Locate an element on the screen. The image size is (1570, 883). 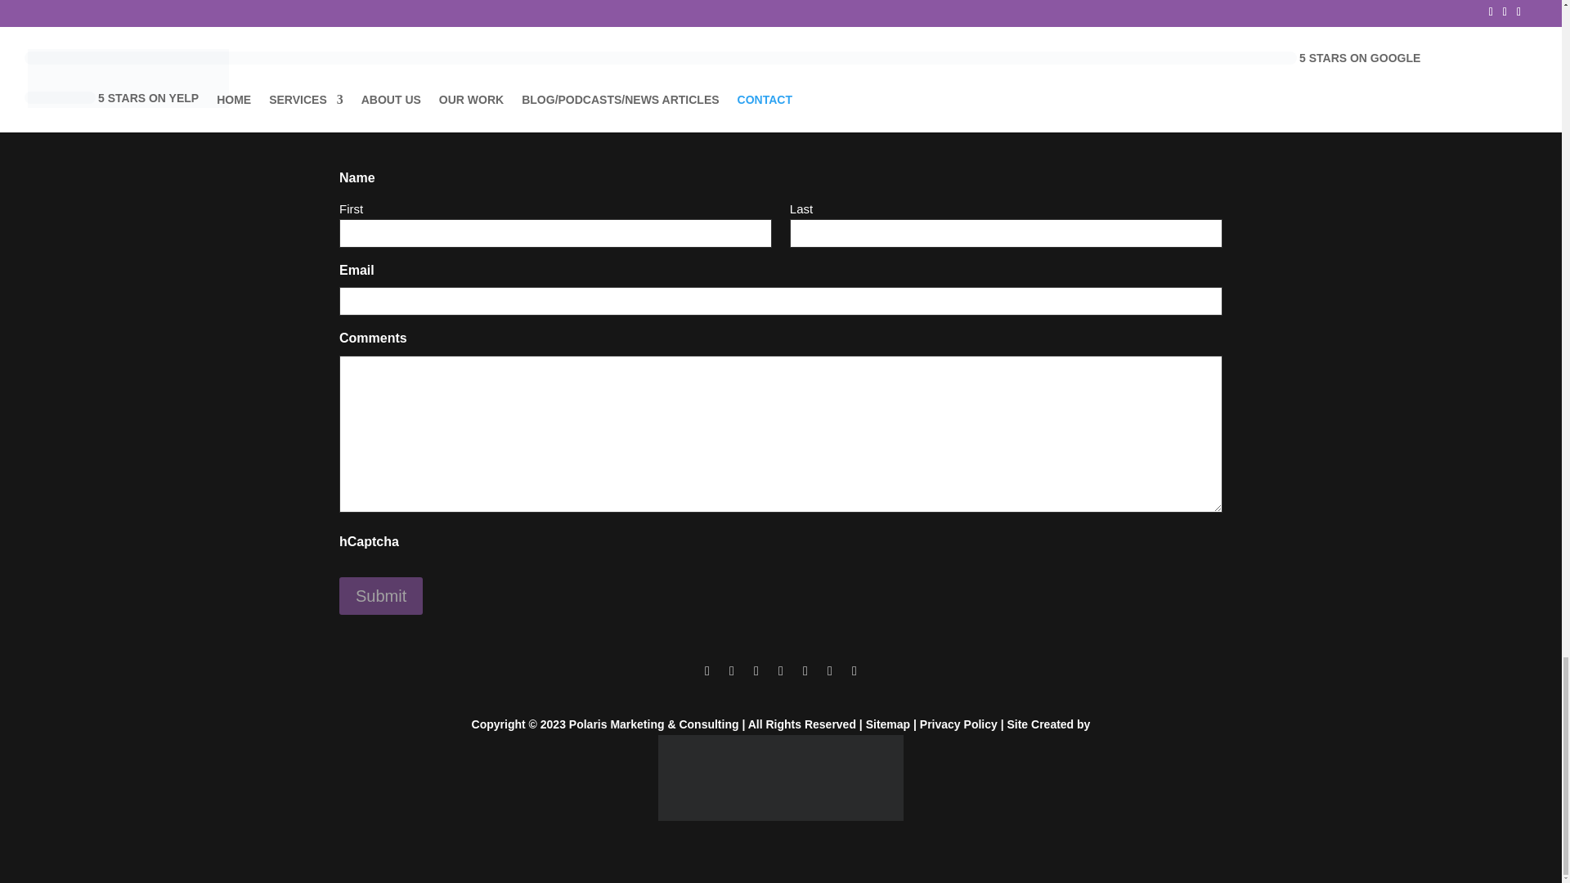
Follow on Instagram is located at coordinates (756, 670).